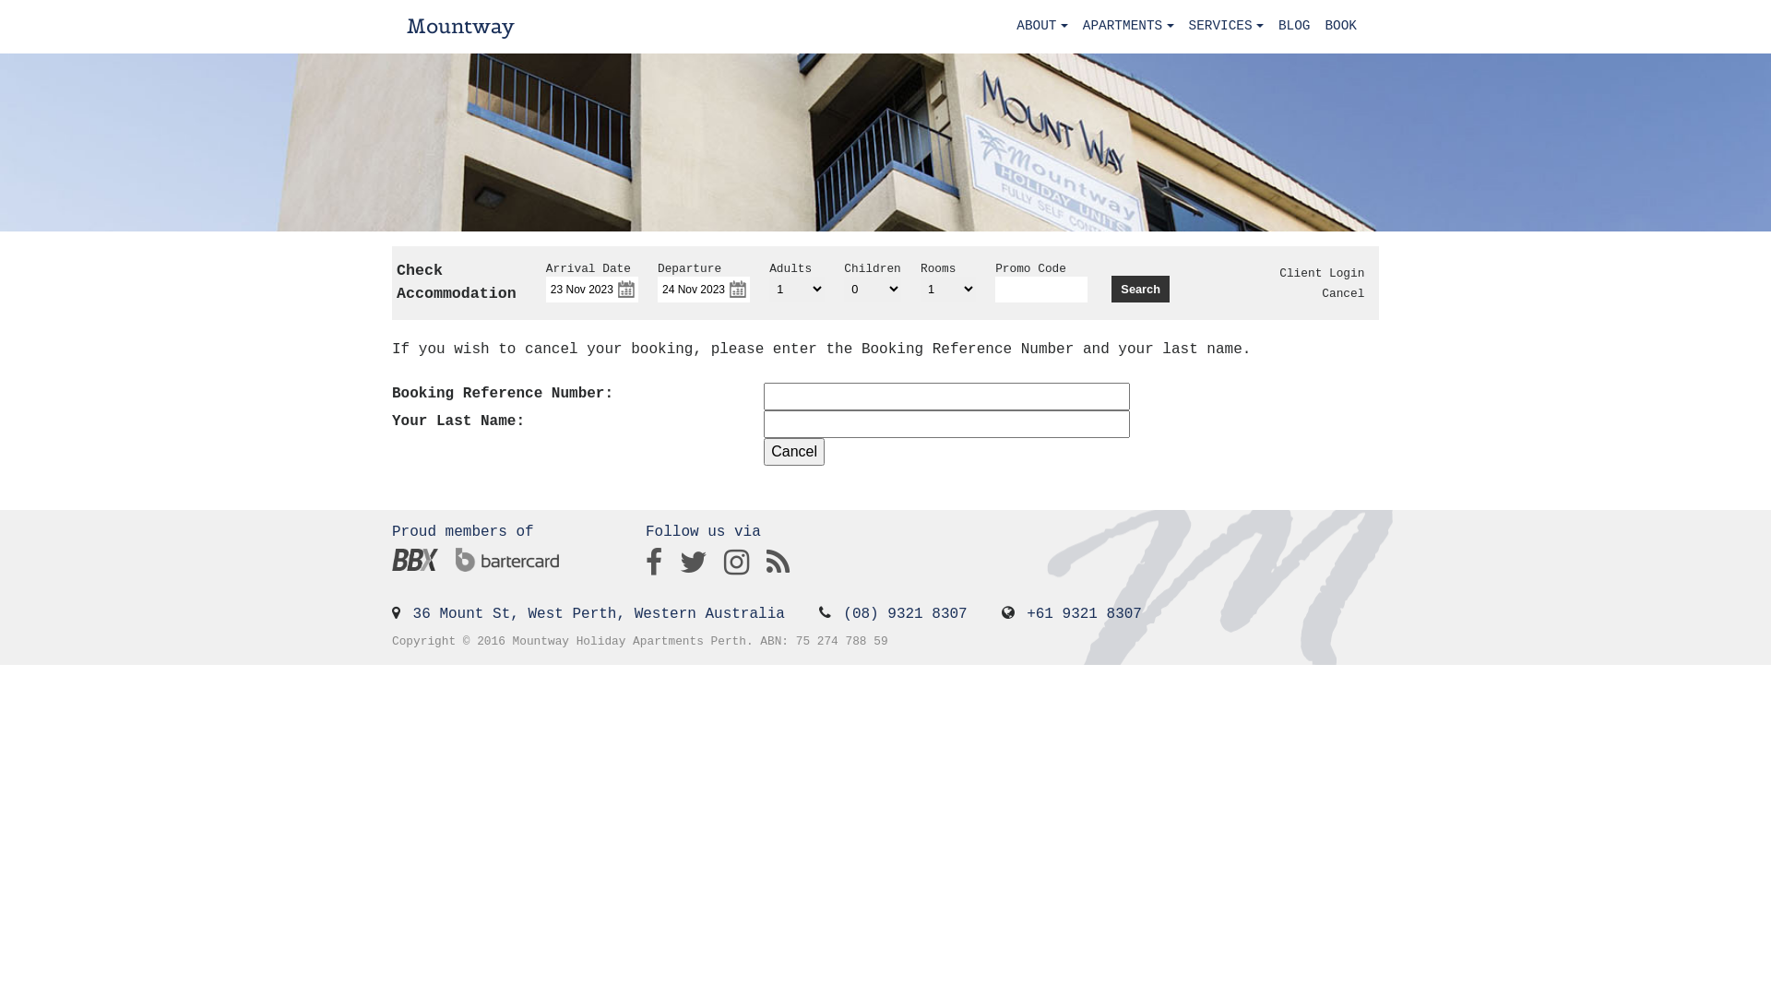 This screenshot has height=996, width=1771. Describe the element at coordinates (794, 452) in the screenshot. I see `Cancel` at that location.